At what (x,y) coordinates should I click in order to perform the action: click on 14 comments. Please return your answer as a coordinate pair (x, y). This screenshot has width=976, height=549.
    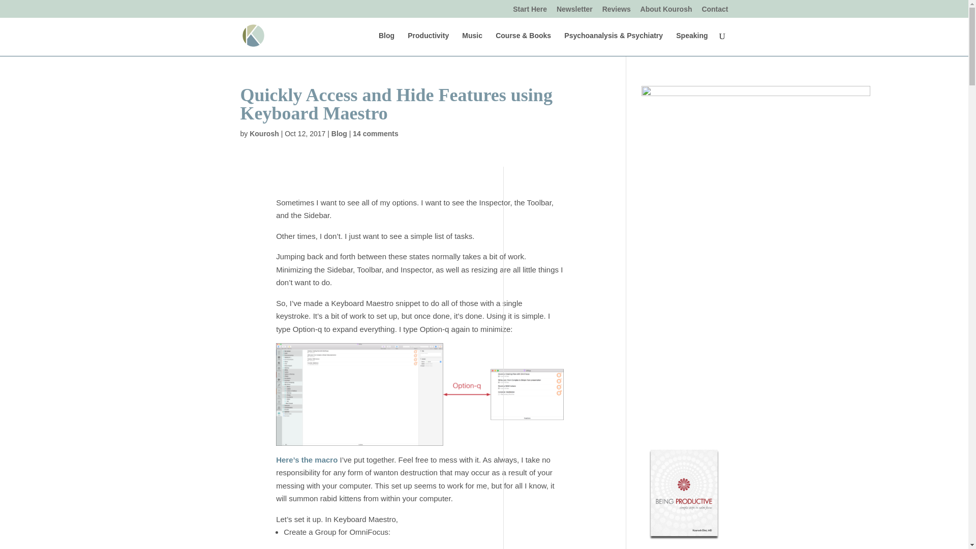
    Looking at the image, I should click on (375, 133).